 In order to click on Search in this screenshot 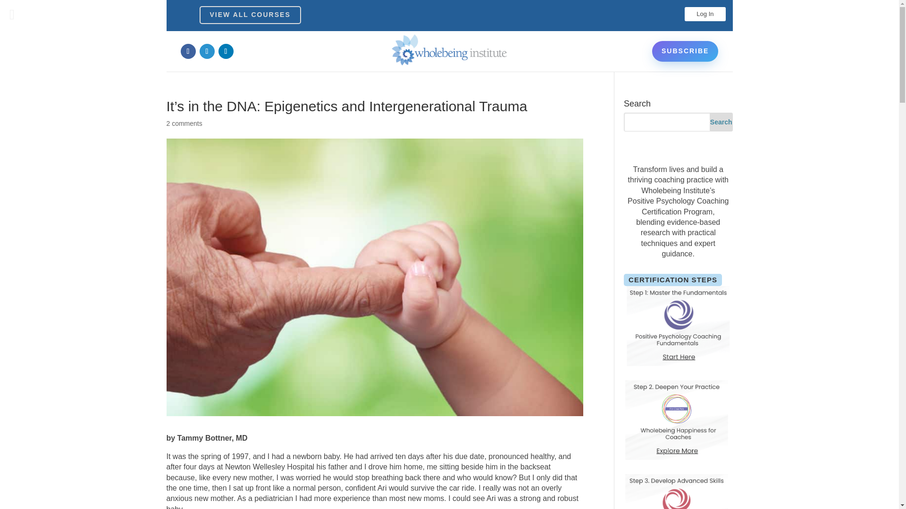, I will do `click(721, 122)`.